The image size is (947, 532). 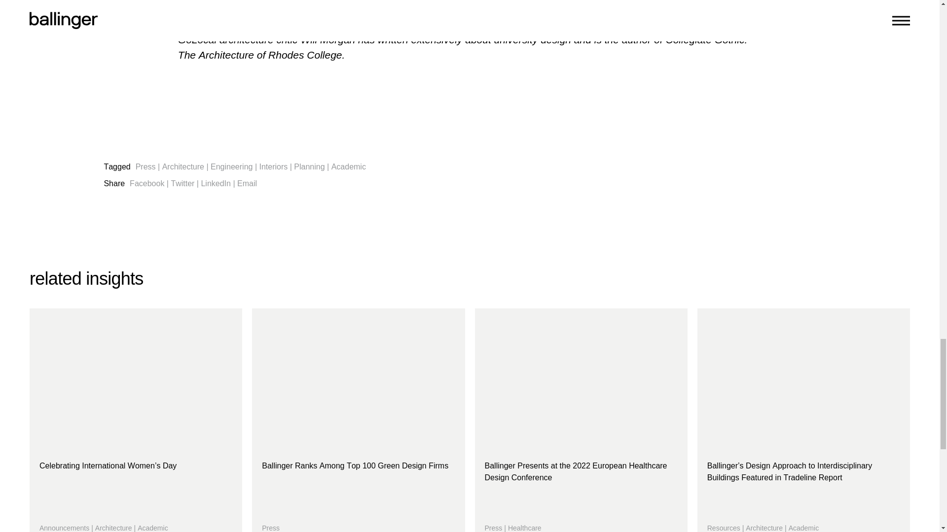 What do you see at coordinates (273, 166) in the screenshot?
I see `Interiors` at bounding box center [273, 166].